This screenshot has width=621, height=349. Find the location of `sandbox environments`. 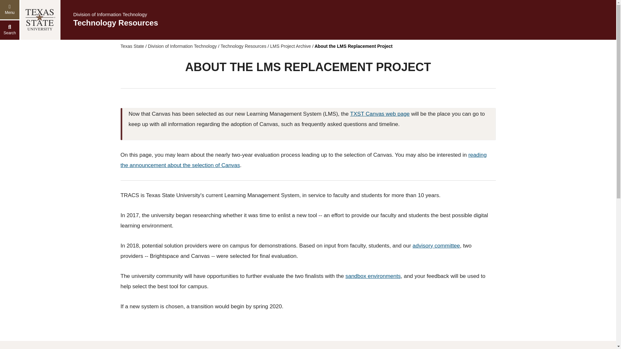

sandbox environments is located at coordinates (373, 276).